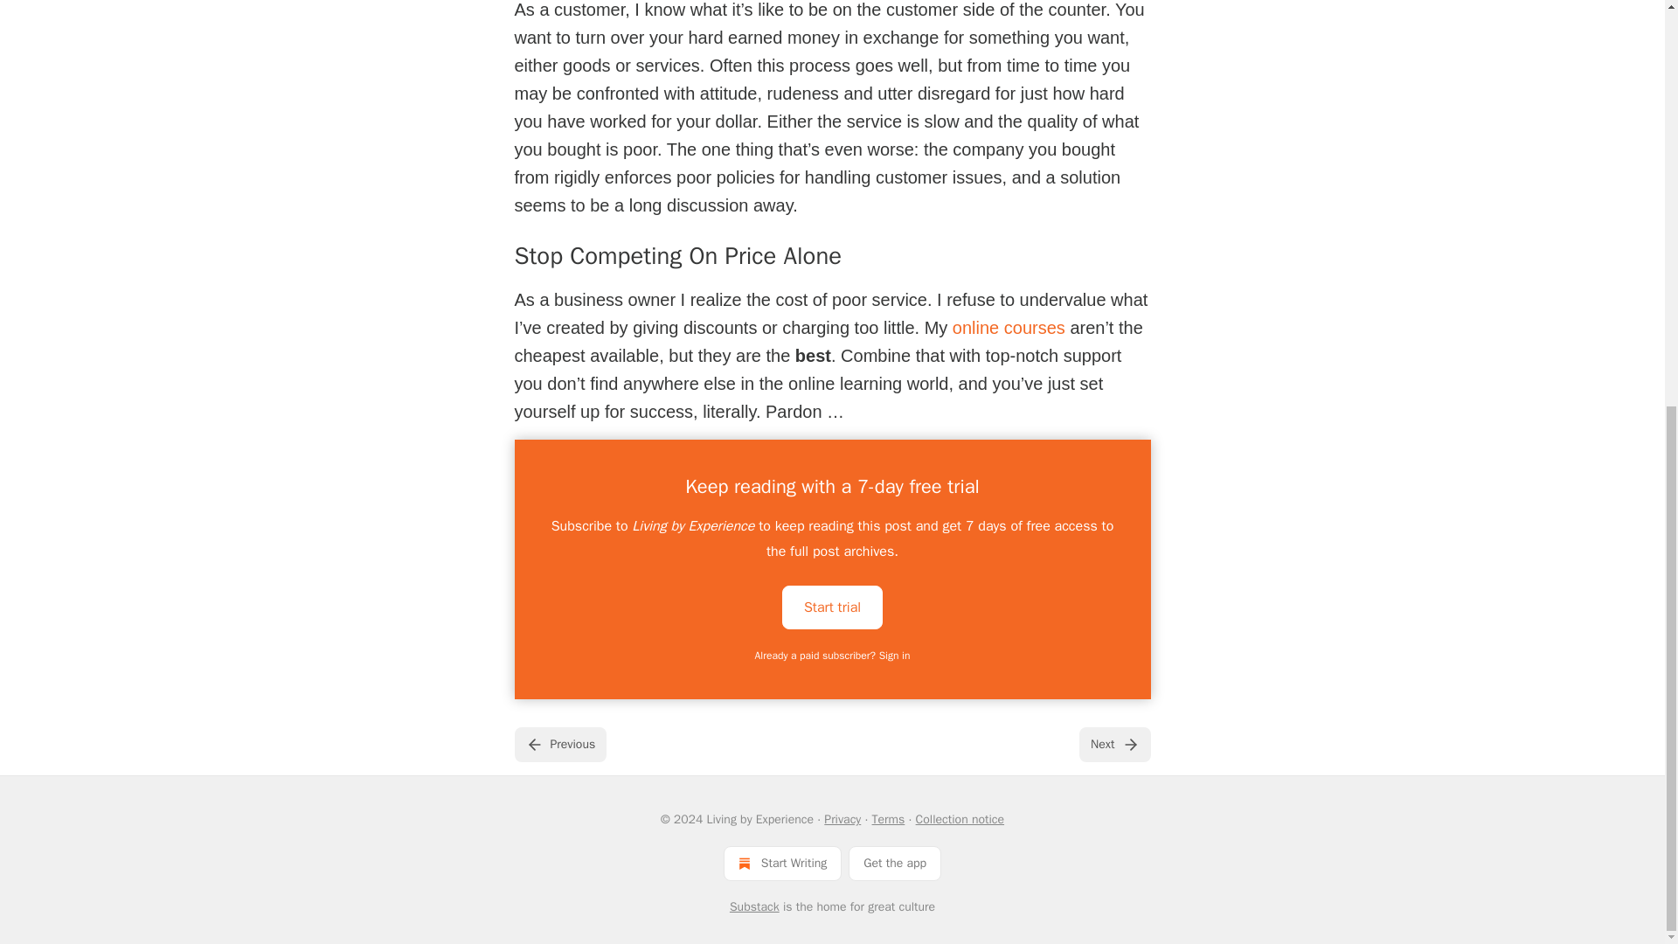 The height and width of the screenshot is (944, 1678). Describe the element at coordinates (755, 907) in the screenshot. I see `Substack` at that location.